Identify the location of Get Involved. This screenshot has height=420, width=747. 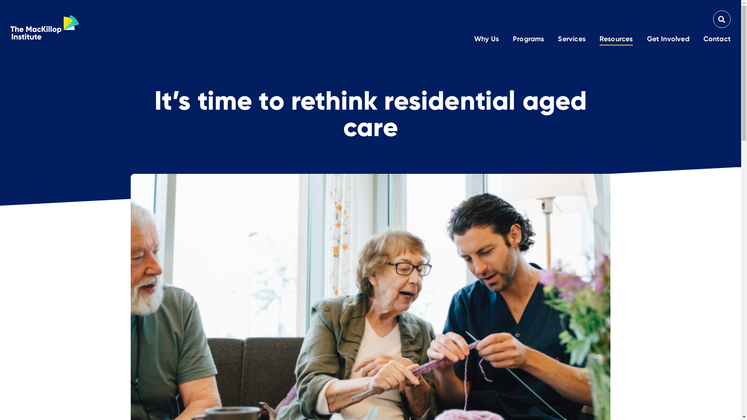
(668, 40).